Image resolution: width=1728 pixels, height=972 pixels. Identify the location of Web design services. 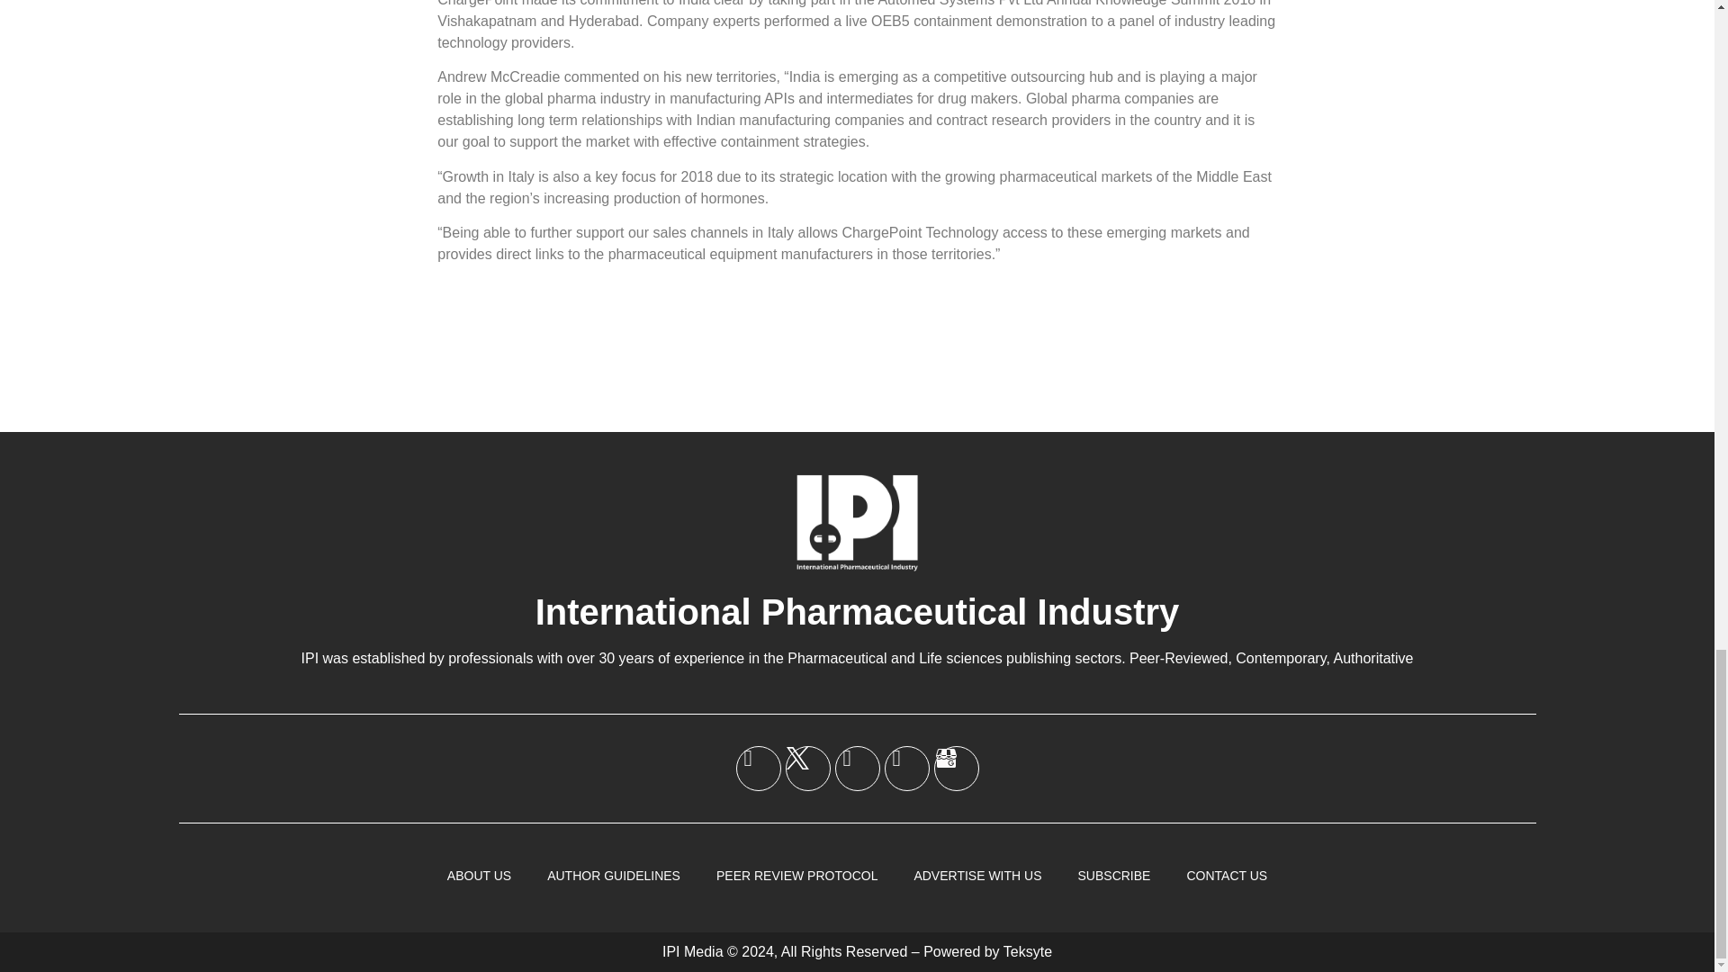
(1028, 950).